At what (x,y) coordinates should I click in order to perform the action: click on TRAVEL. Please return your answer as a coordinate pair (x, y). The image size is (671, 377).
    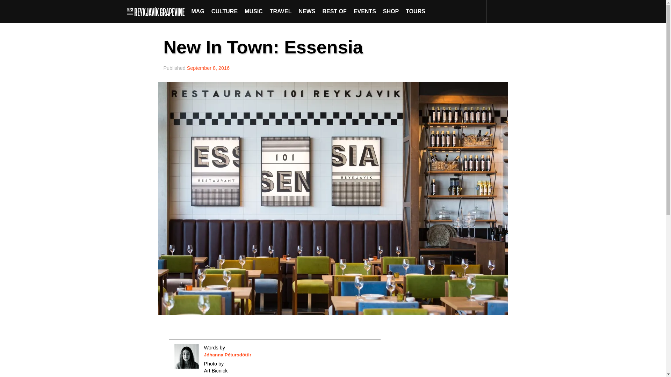
    Looking at the image, I should click on (281, 11).